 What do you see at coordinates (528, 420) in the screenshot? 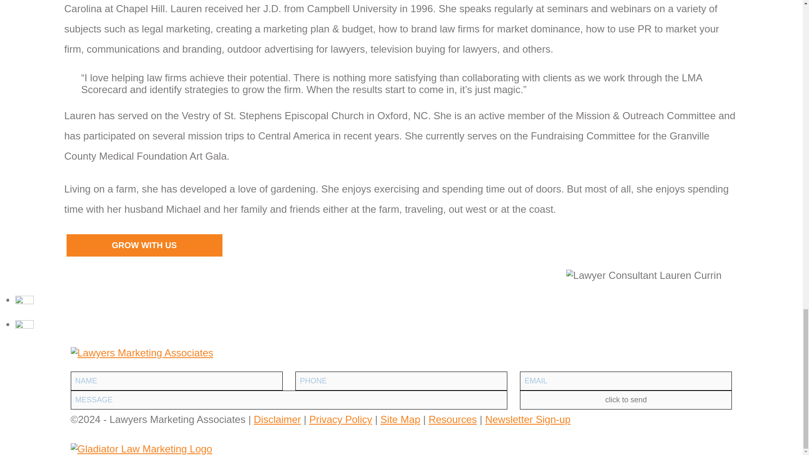
I see `Newsletter Sign-up` at bounding box center [528, 420].